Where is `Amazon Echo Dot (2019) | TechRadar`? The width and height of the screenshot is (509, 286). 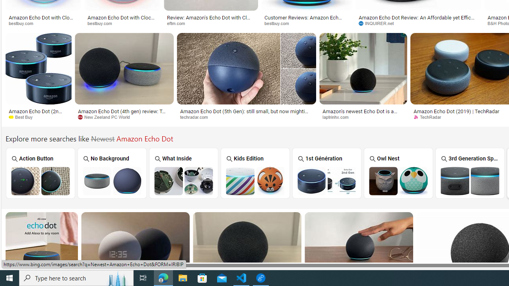
Amazon Echo Dot (2019) | TechRadar is located at coordinates (456, 111).